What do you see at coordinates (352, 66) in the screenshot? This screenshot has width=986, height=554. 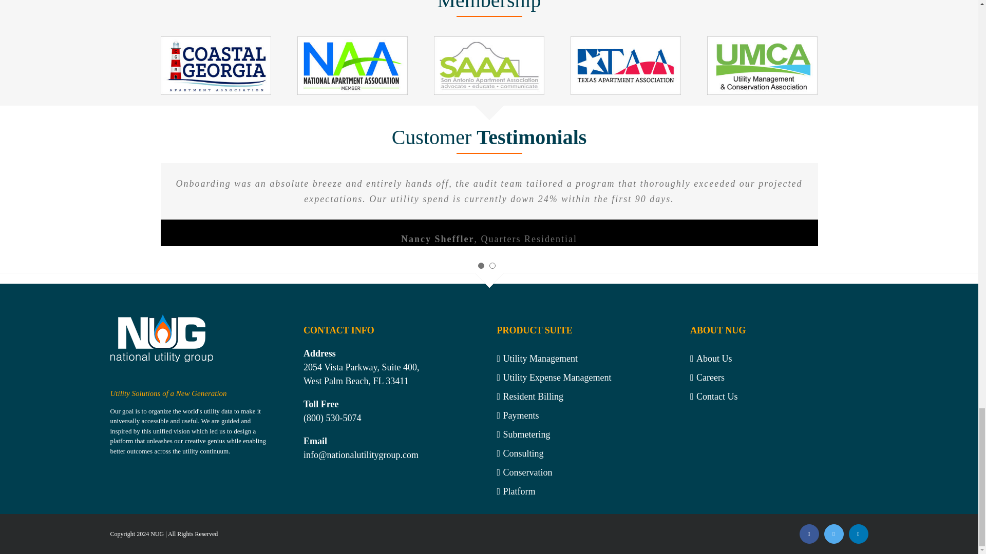 I see `naa-logo-opt` at bounding box center [352, 66].